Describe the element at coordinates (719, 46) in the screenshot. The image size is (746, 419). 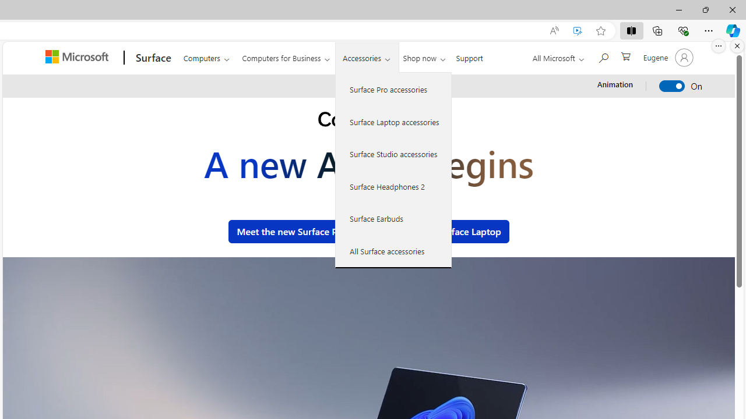
I see `More options.` at that location.